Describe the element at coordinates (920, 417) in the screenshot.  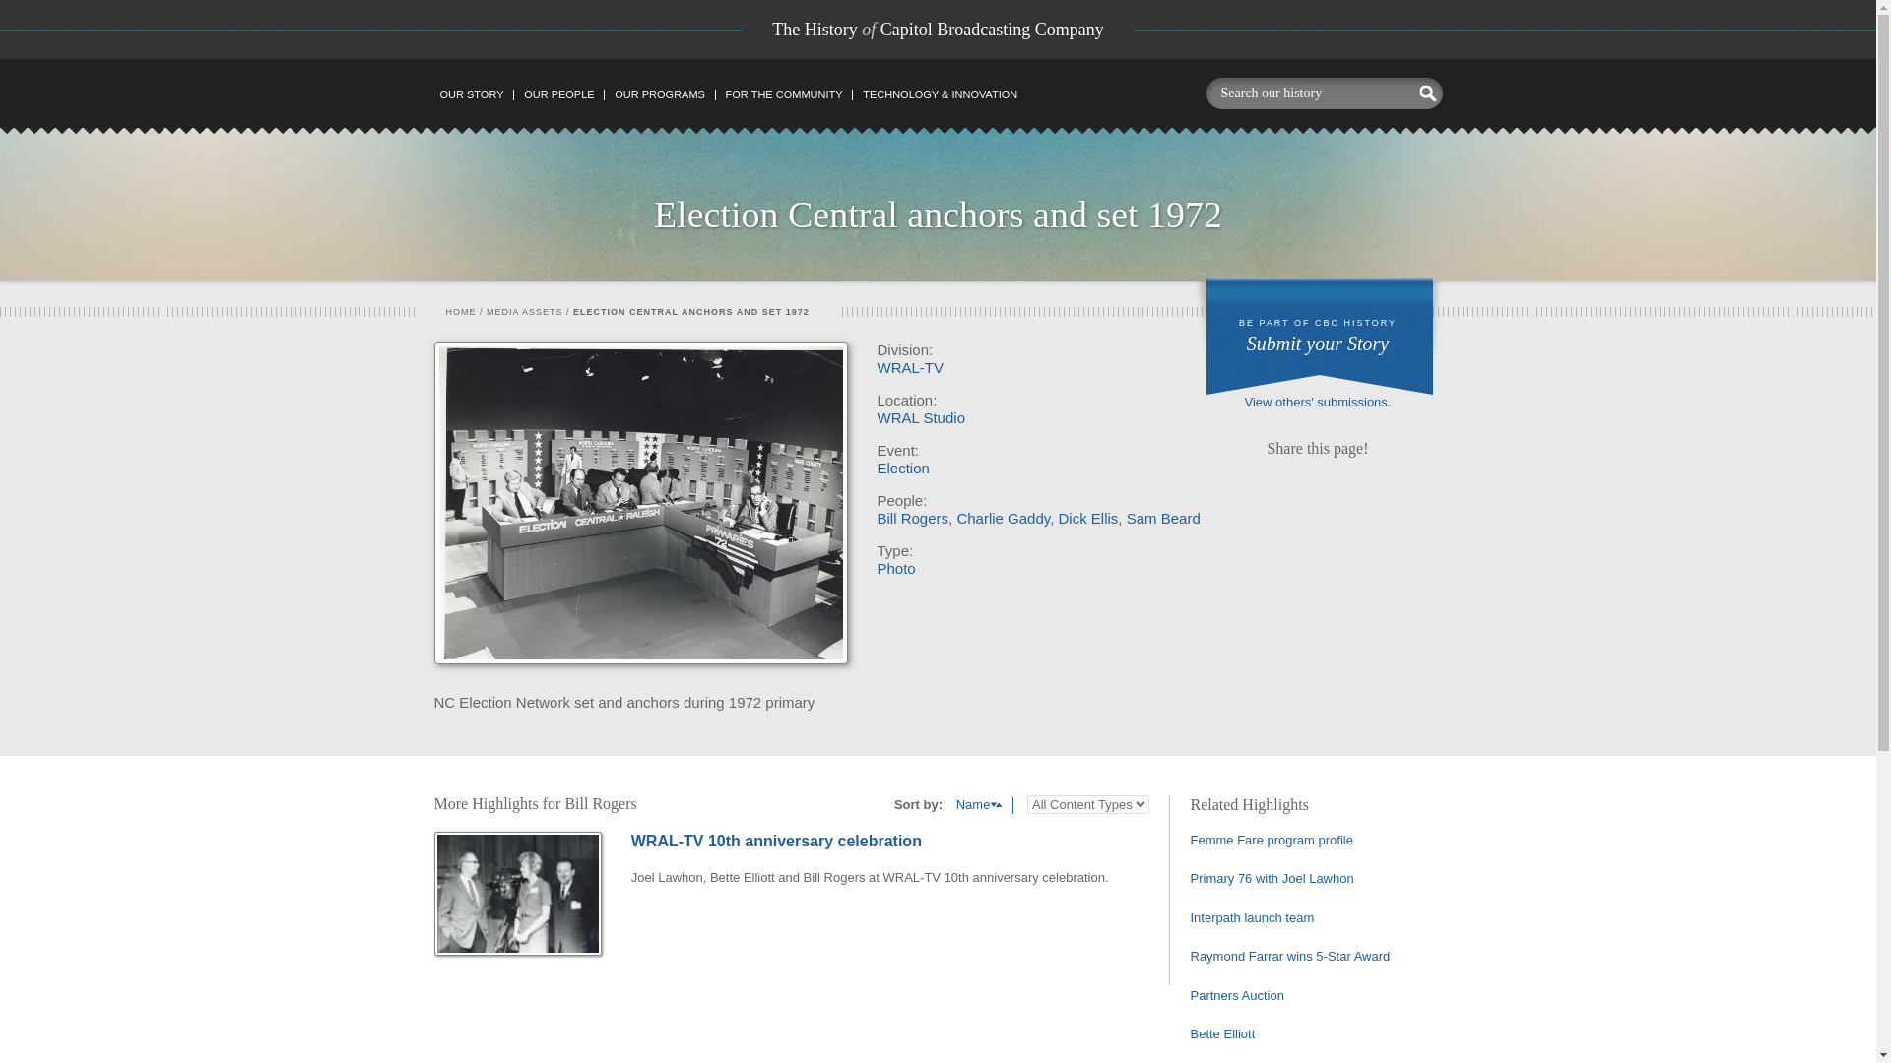
I see `WRAL Studio` at that location.